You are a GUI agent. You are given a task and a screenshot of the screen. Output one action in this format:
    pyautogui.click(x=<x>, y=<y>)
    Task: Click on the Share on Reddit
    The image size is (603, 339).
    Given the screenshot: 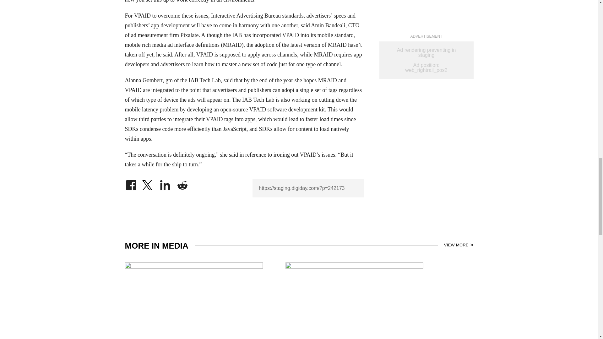 What is the action you would take?
    pyautogui.click(x=182, y=183)
    